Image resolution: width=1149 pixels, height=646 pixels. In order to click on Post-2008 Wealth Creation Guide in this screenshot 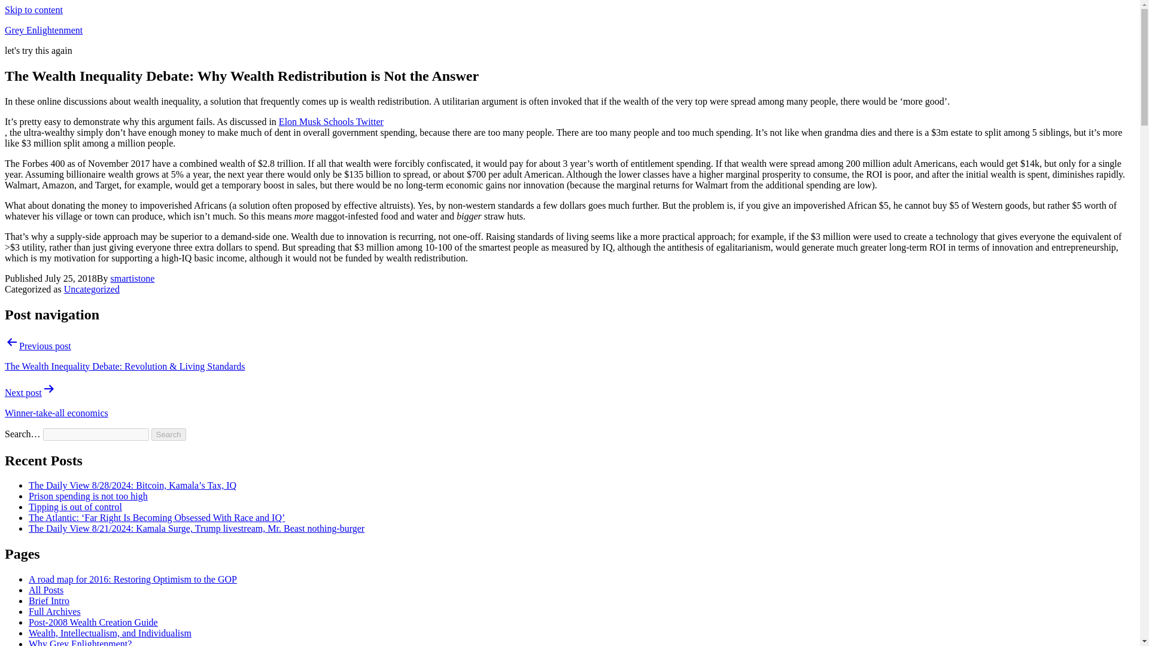, I will do `click(93, 622)`.